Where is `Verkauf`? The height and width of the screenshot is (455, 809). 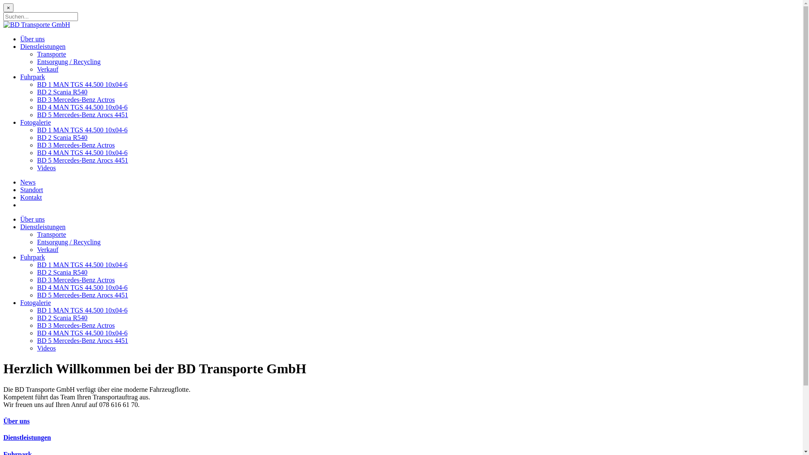
Verkauf is located at coordinates (48, 69).